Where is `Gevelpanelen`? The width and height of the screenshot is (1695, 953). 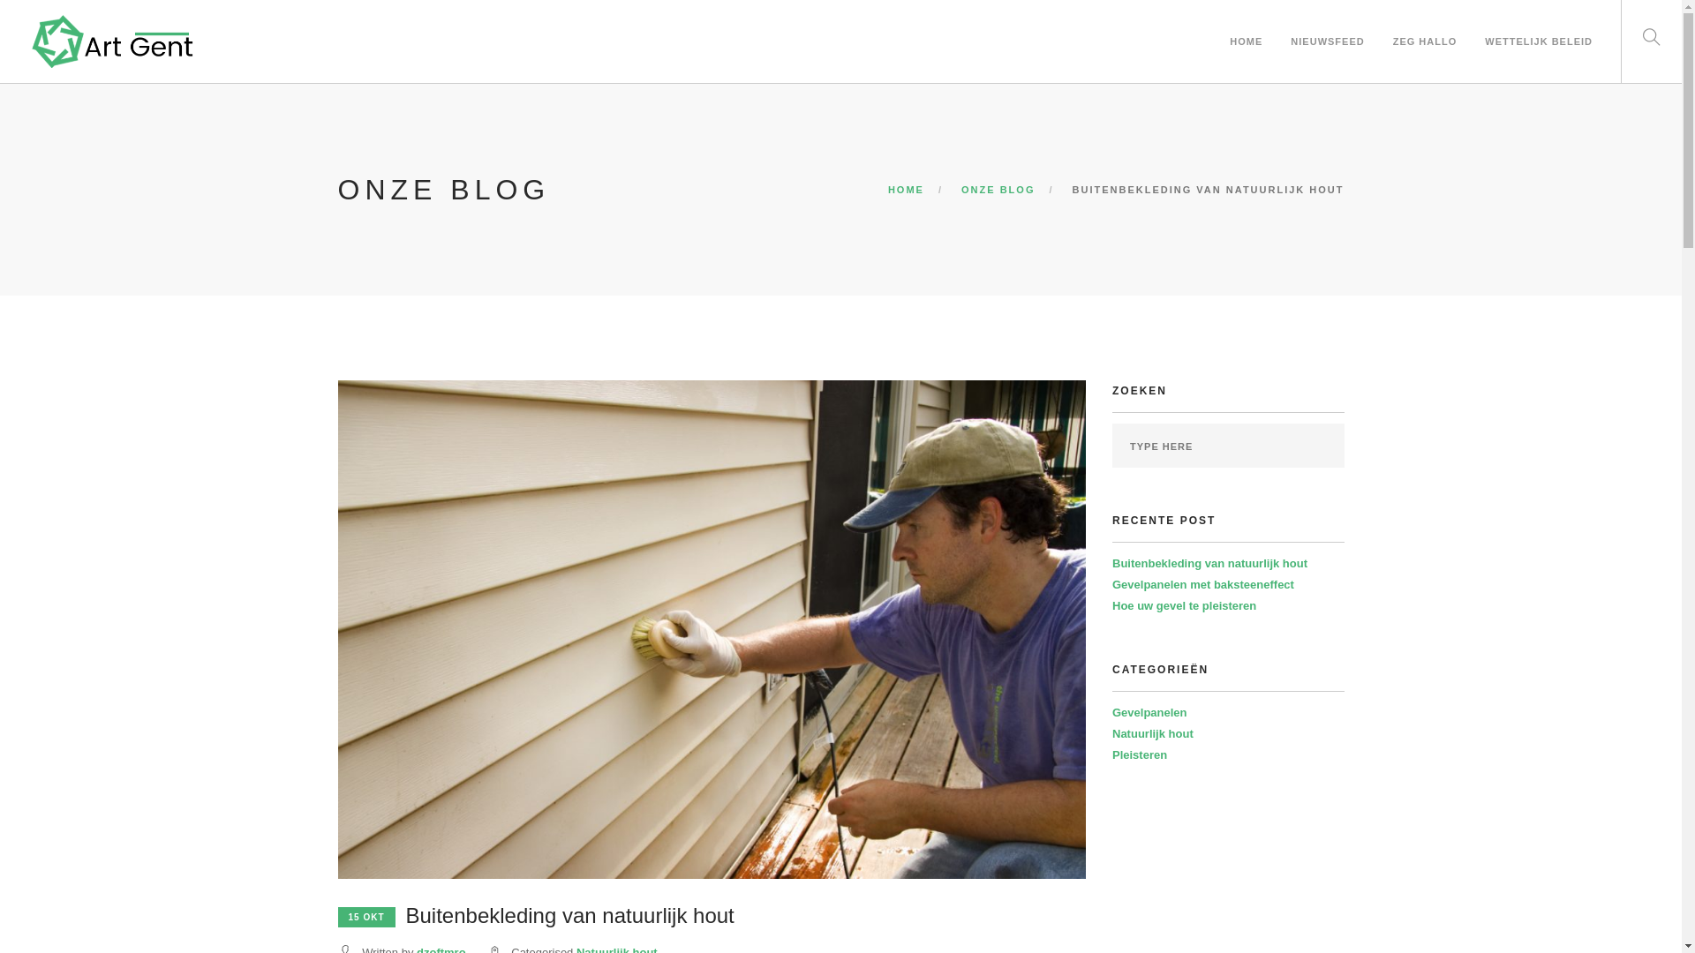 Gevelpanelen is located at coordinates (1149, 713).